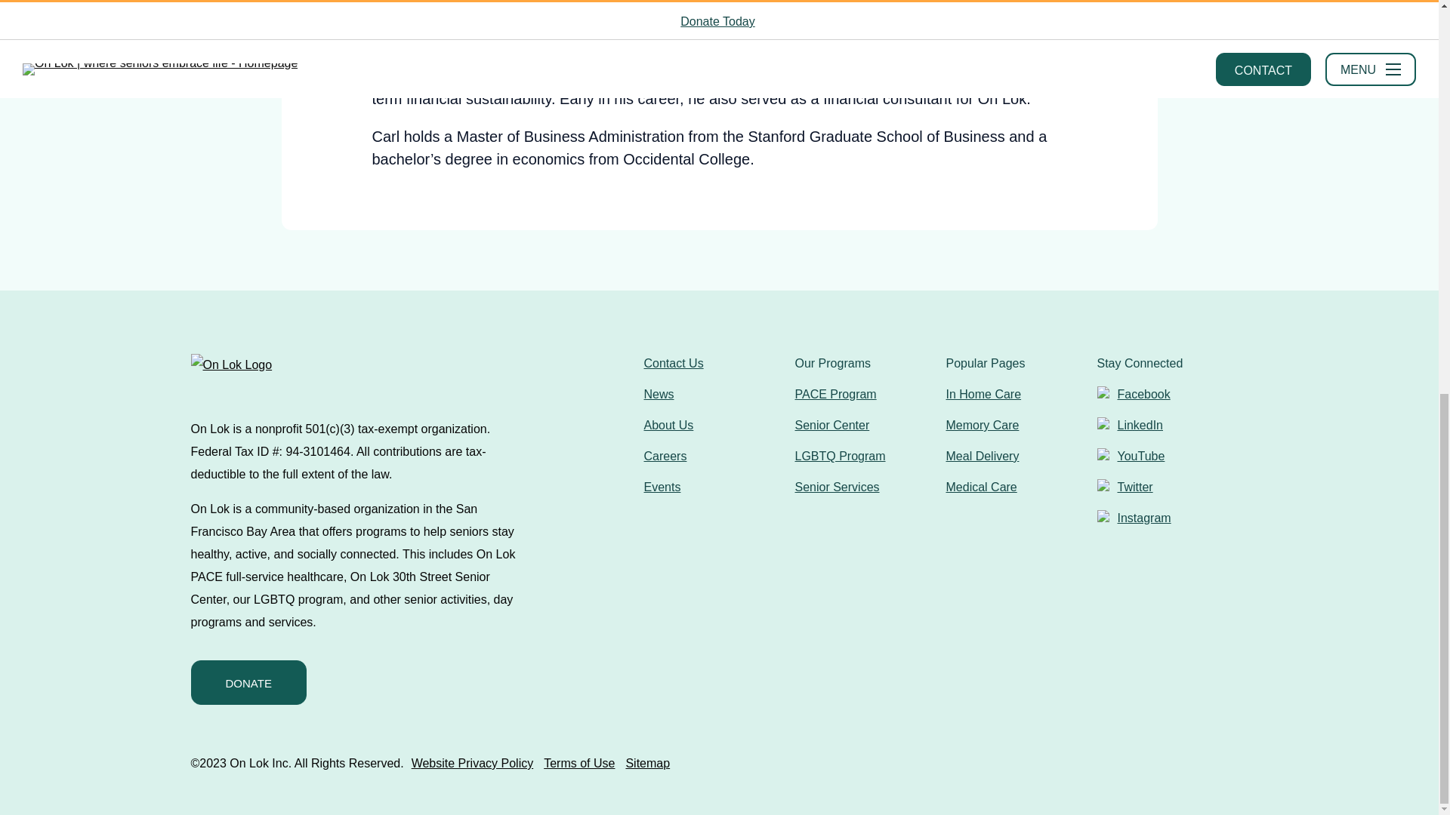 The width and height of the screenshot is (1450, 815). What do you see at coordinates (1133, 394) in the screenshot?
I see `Facebook` at bounding box center [1133, 394].